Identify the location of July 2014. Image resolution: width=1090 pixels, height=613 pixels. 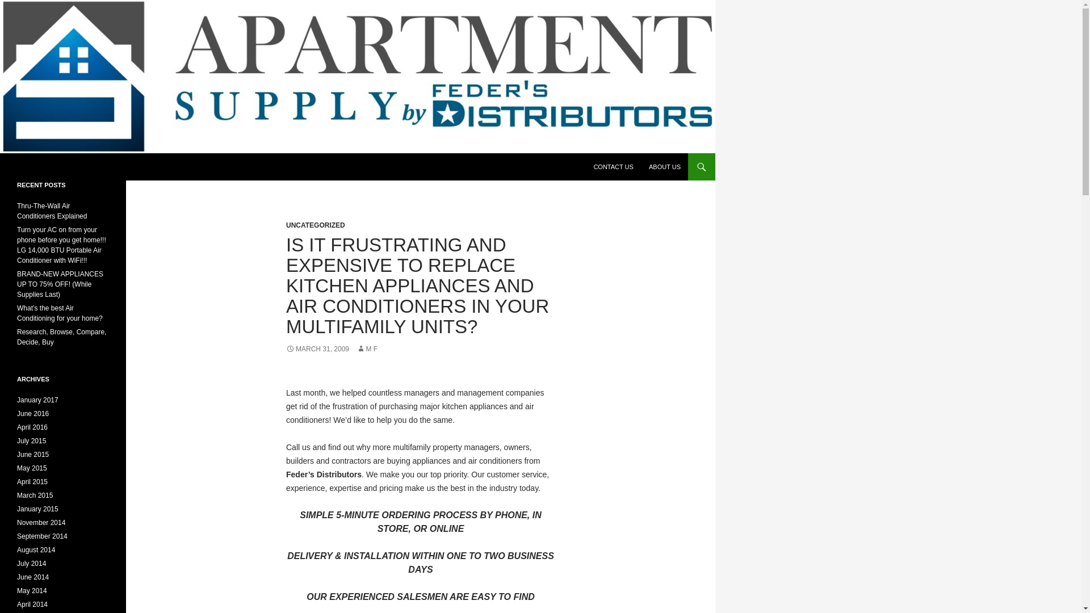
(31, 564).